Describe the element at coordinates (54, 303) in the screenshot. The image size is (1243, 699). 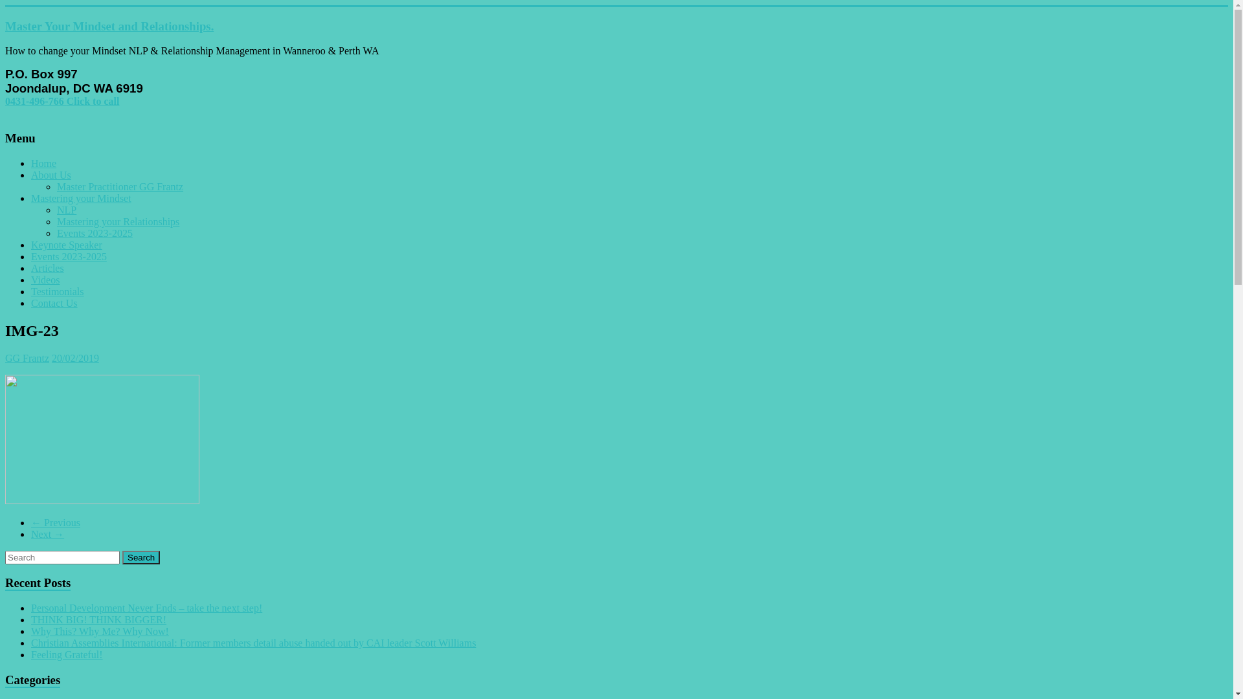
I see `Contact Us` at that location.